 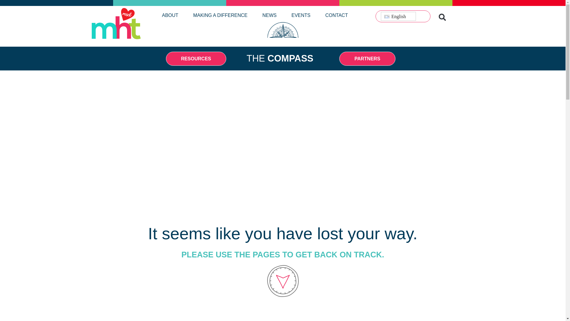 What do you see at coordinates (398, 16) in the screenshot?
I see `English` at bounding box center [398, 16].